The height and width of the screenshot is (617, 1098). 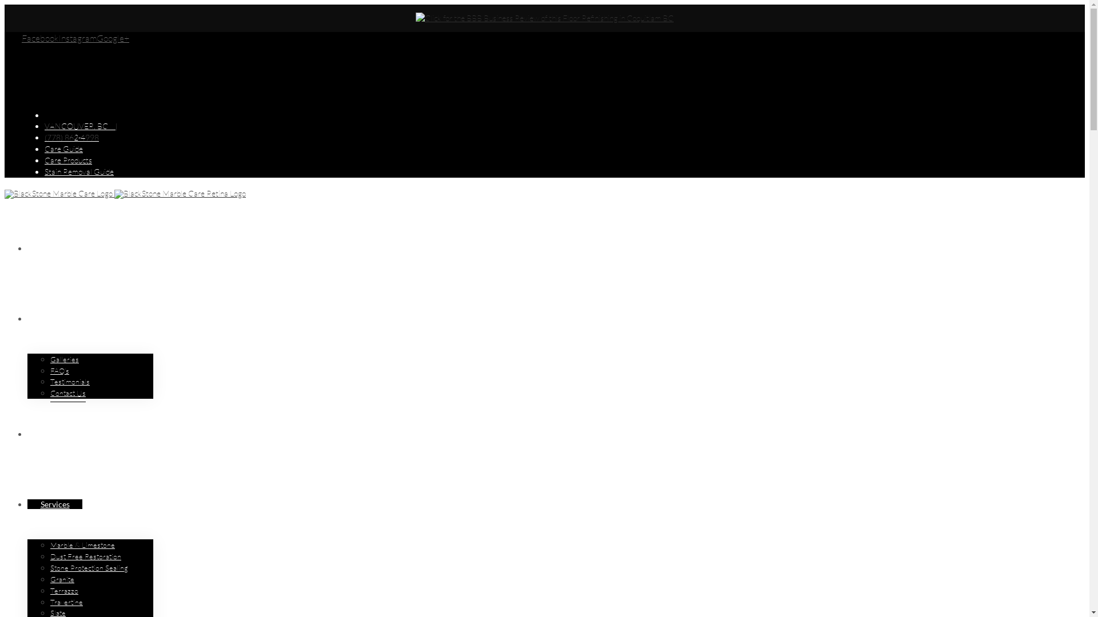 What do you see at coordinates (55, 504) in the screenshot?
I see `Services` at bounding box center [55, 504].